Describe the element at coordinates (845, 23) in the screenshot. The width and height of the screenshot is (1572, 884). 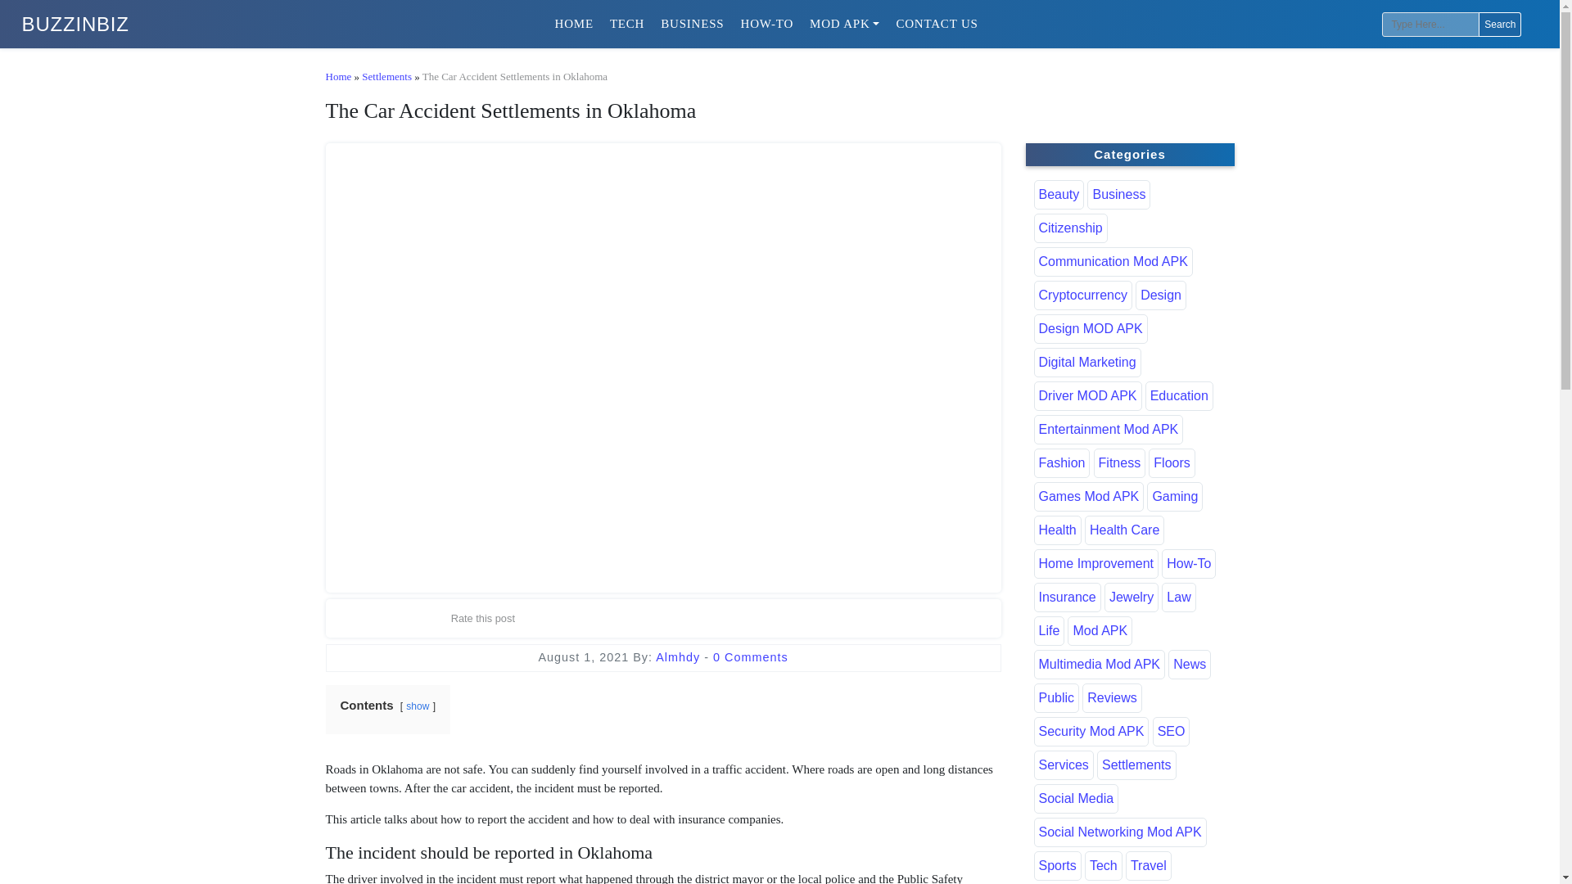
I see `MOD APK` at that location.